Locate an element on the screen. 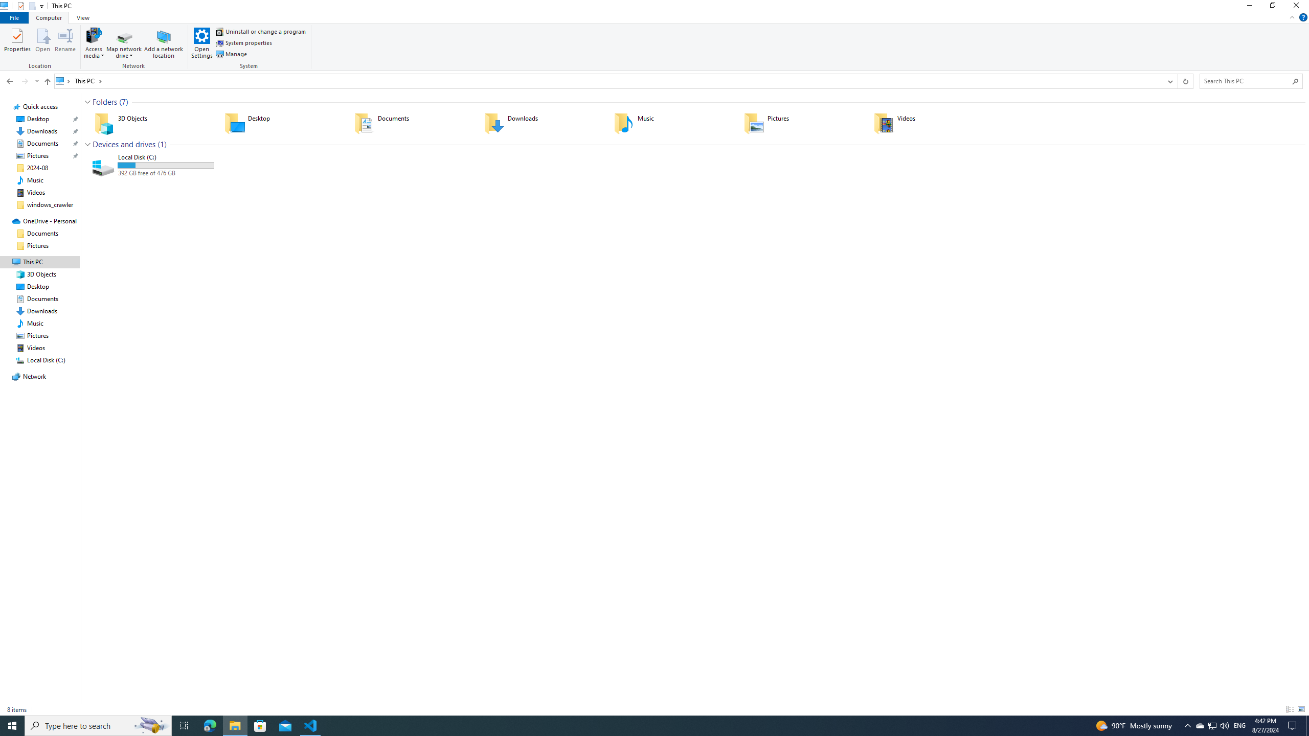 The image size is (1309, 736). Forward (Alt + Right Arrow) is located at coordinates (25, 81).